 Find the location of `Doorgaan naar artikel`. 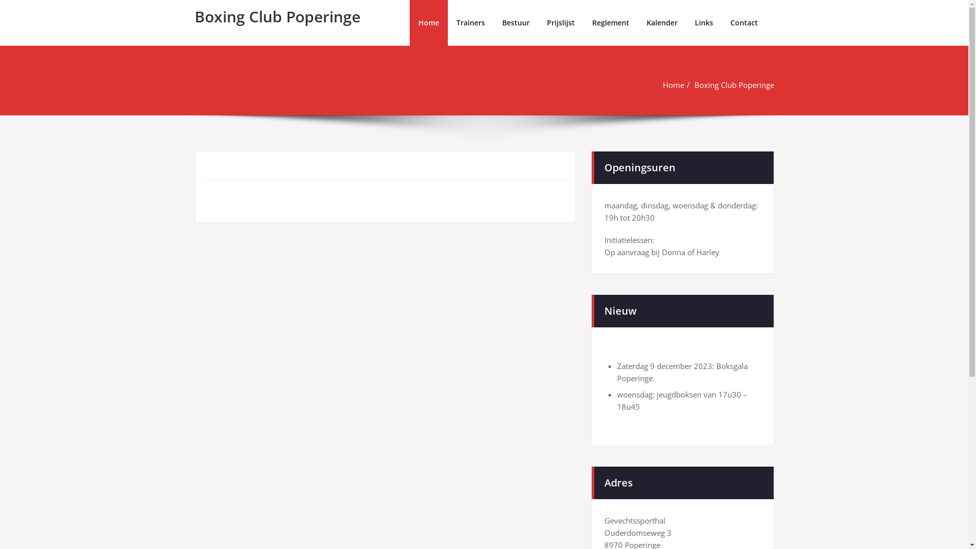

Doorgaan naar artikel is located at coordinates (0, 0).